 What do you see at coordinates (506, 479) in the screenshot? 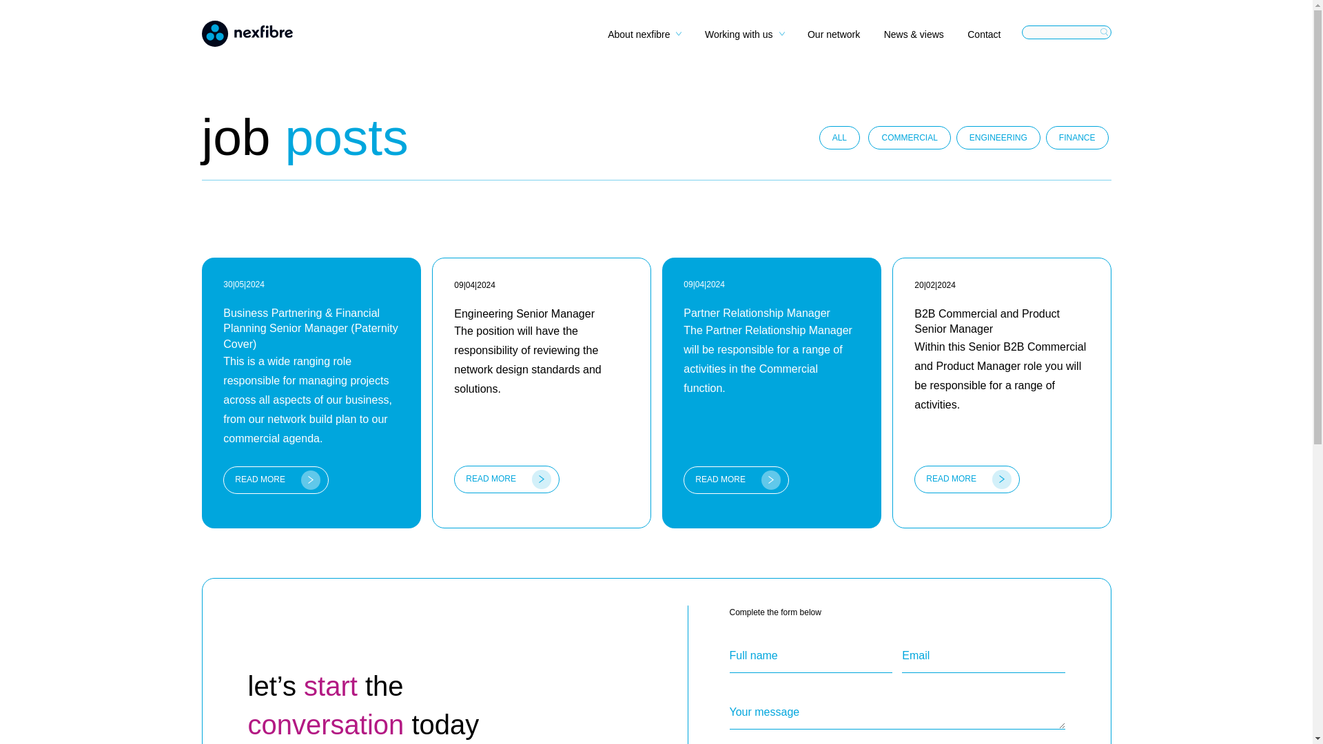
I see `READ MORE` at bounding box center [506, 479].